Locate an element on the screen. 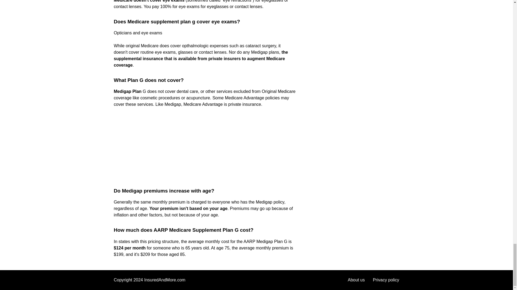 The image size is (517, 290). About us is located at coordinates (357, 280).